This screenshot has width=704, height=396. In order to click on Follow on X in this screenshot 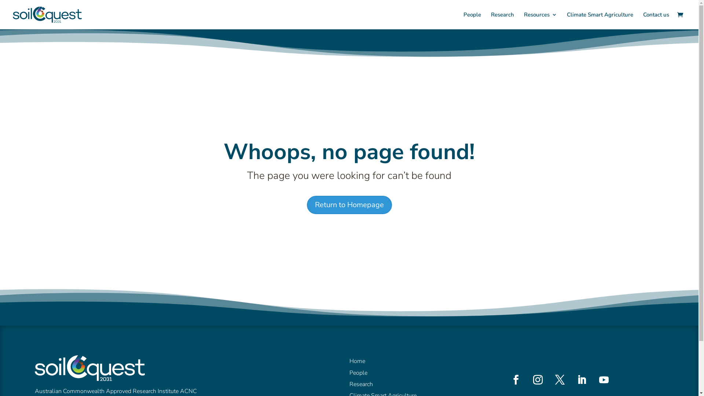, I will do `click(560, 380)`.